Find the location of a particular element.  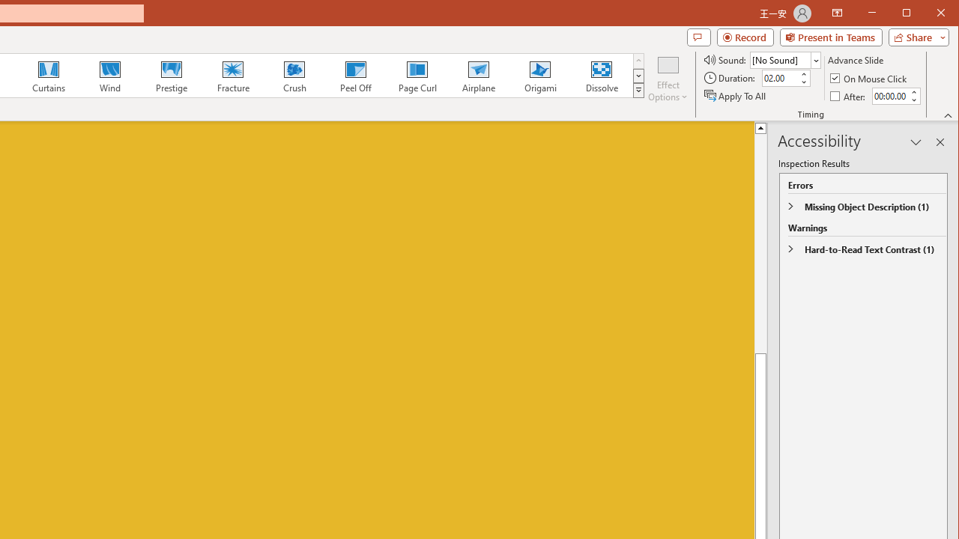

After is located at coordinates (889, 96).